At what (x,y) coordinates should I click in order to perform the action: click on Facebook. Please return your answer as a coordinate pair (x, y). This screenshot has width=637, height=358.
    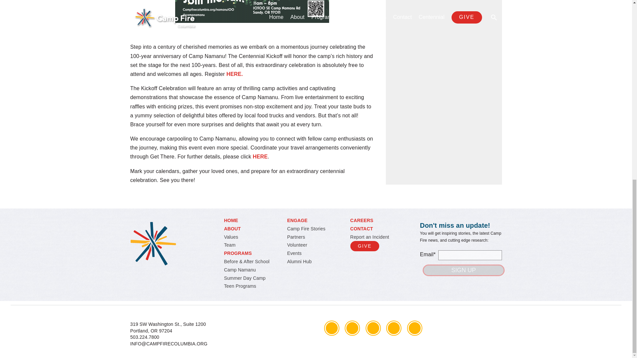
    Looking at the image, I should click on (331, 328).